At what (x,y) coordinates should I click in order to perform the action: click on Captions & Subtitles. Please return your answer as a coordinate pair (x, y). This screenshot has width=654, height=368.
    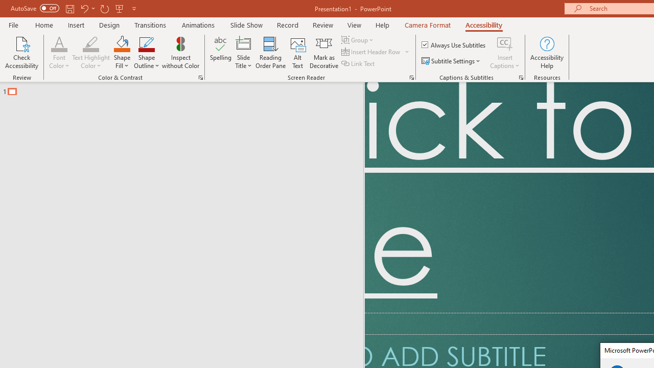
    Looking at the image, I should click on (521, 78).